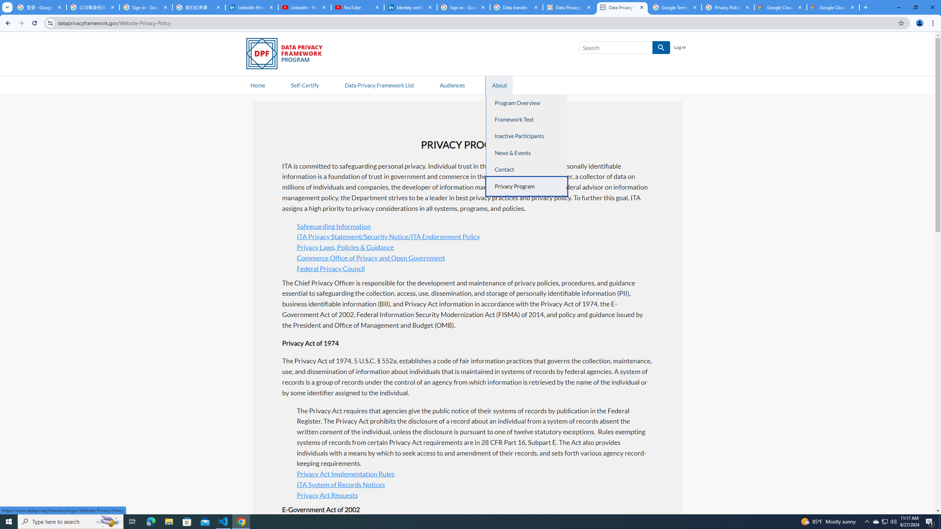  Describe the element at coordinates (345, 248) in the screenshot. I see `Privacy Laws, Policies & Guidance` at that location.